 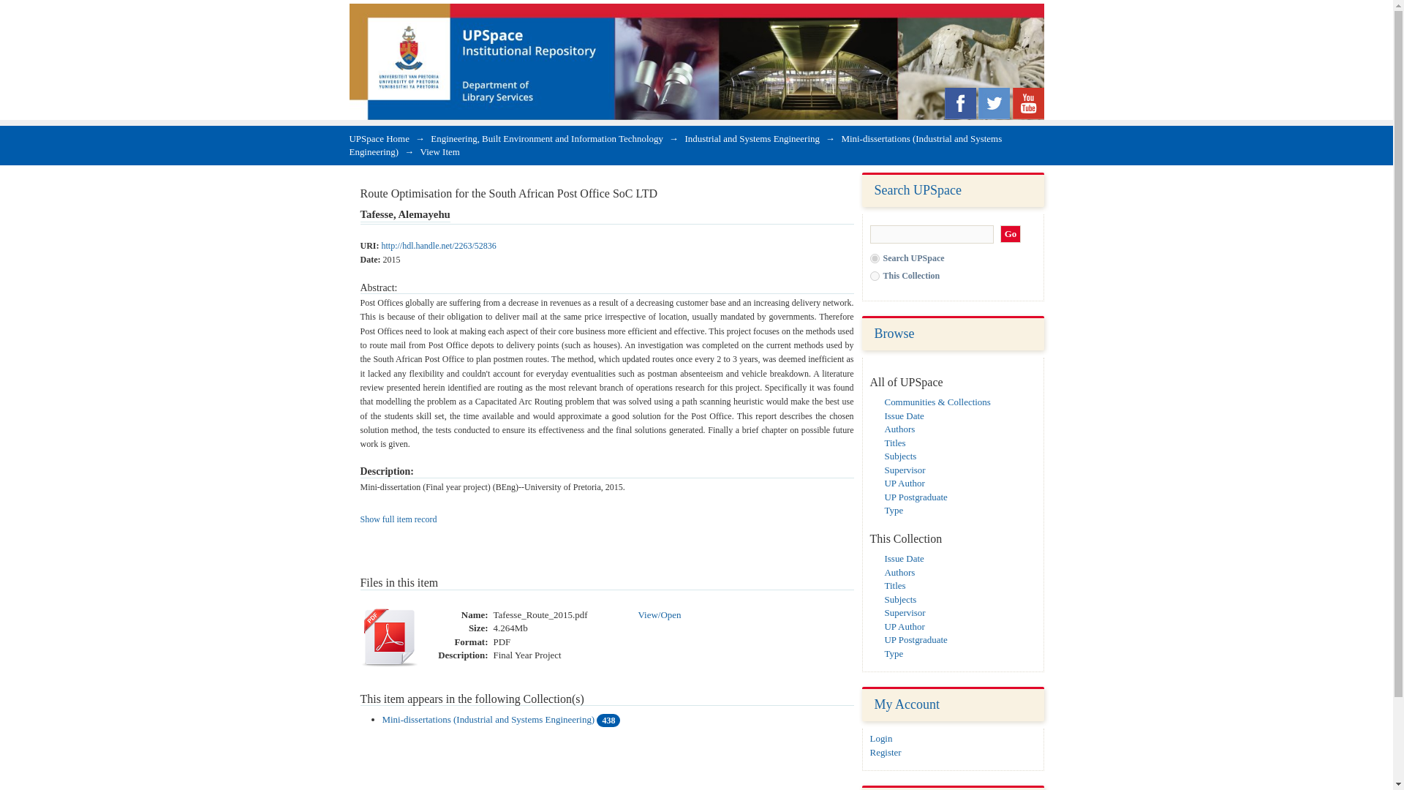 What do you see at coordinates (380, 138) in the screenshot?
I see `UPSpace Home` at bounding box center [380, 138].